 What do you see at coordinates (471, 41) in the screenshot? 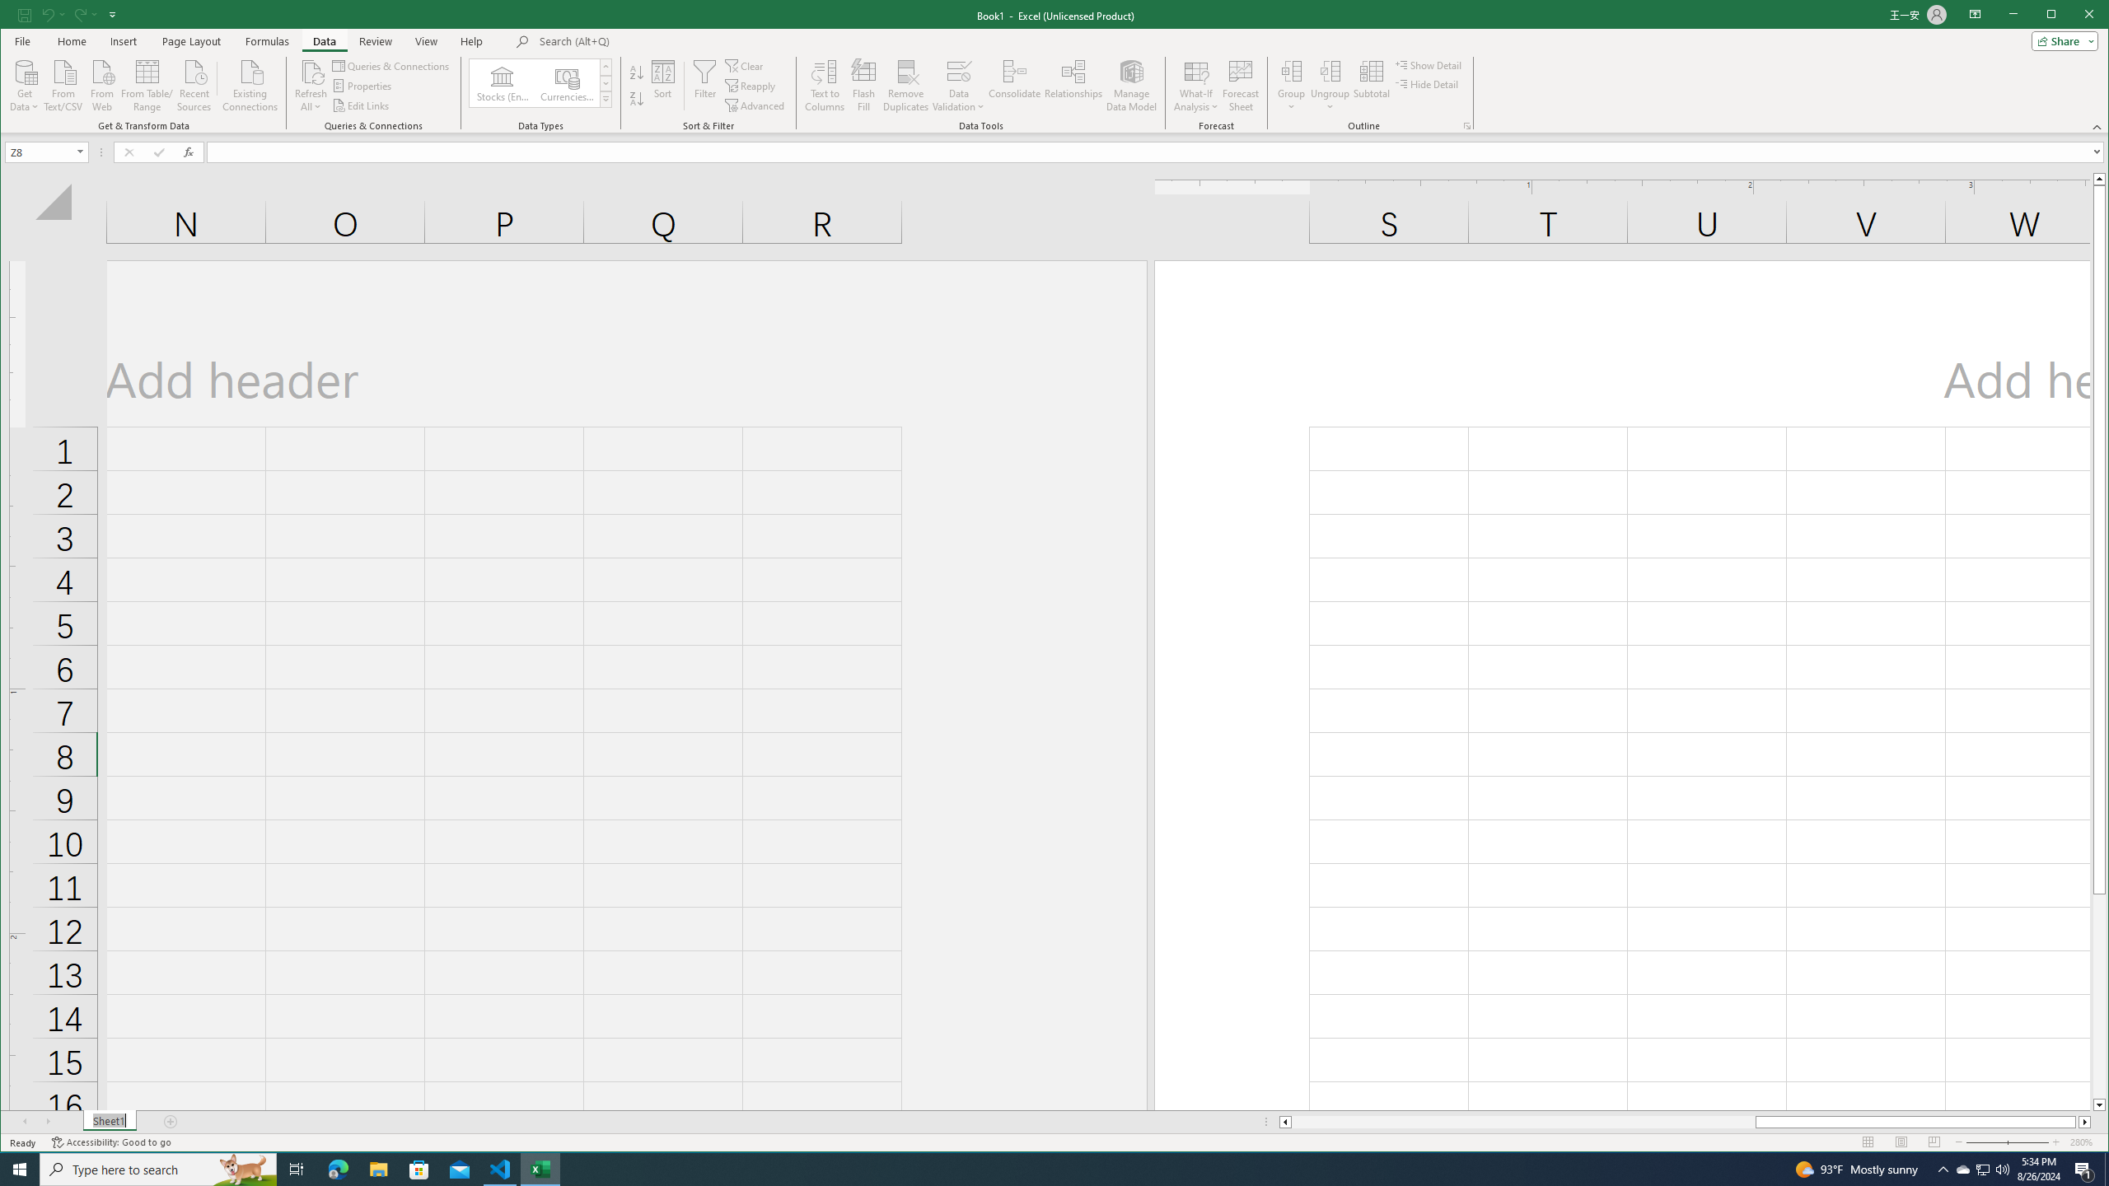
I see `Help` at bounding box center [471, 41].